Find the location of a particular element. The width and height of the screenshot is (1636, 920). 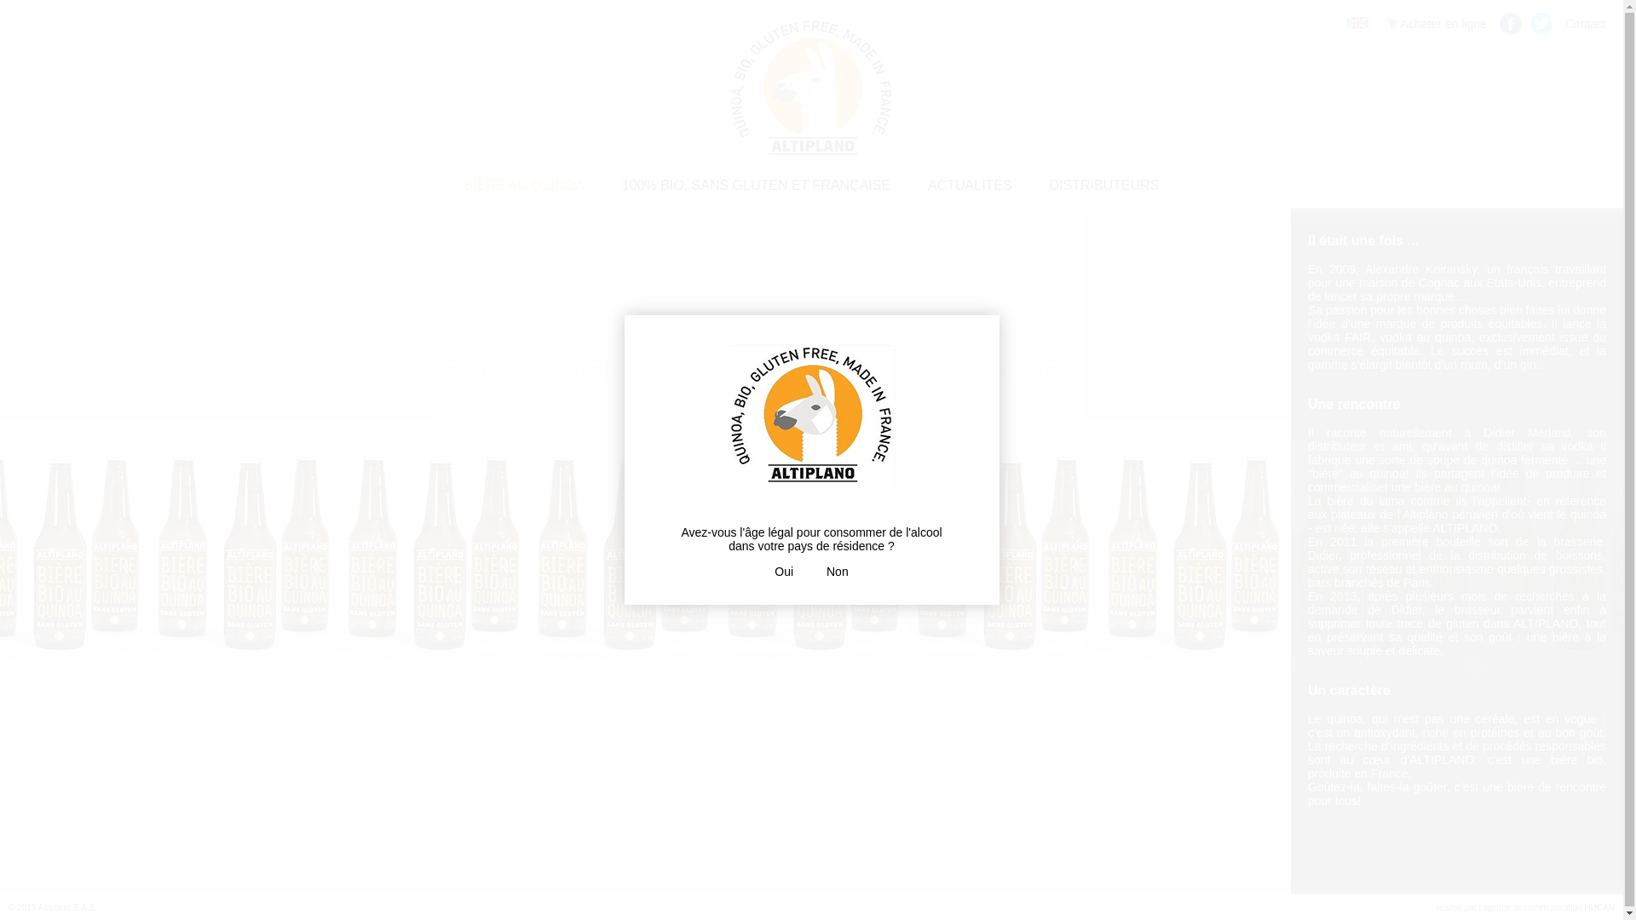

Non is located at coordinates (838, 572).